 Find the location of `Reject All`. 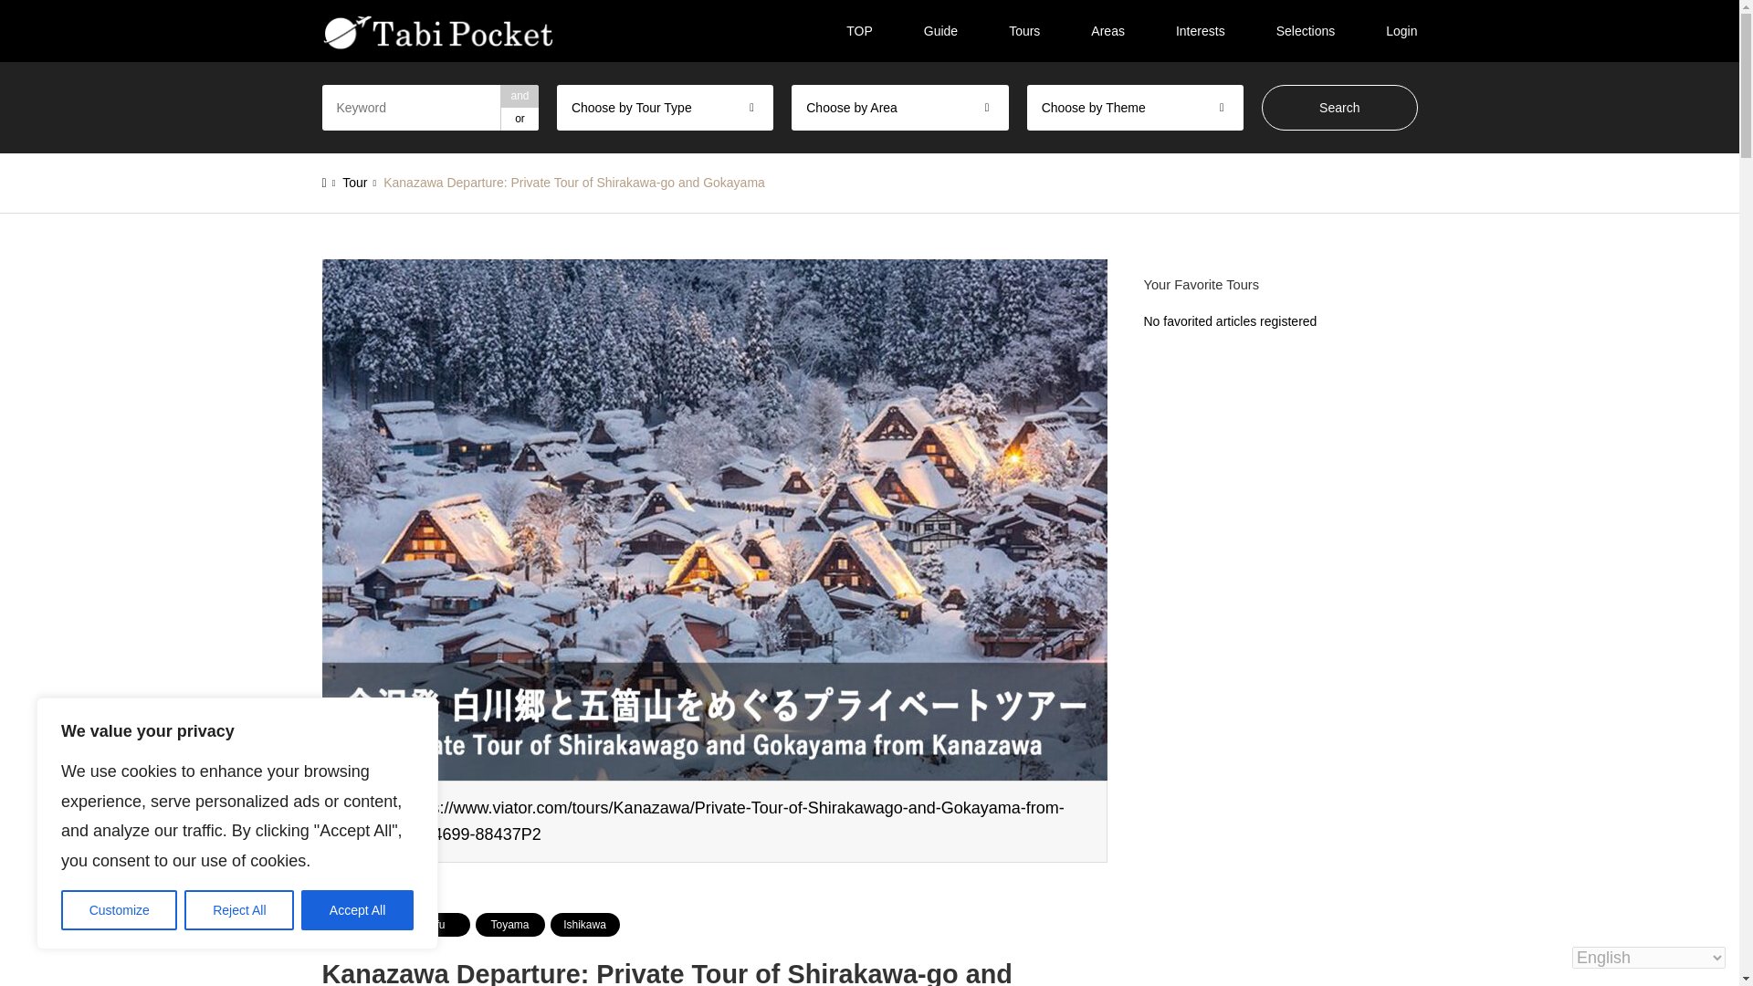

Reject All is located at coordinates (239, 910).